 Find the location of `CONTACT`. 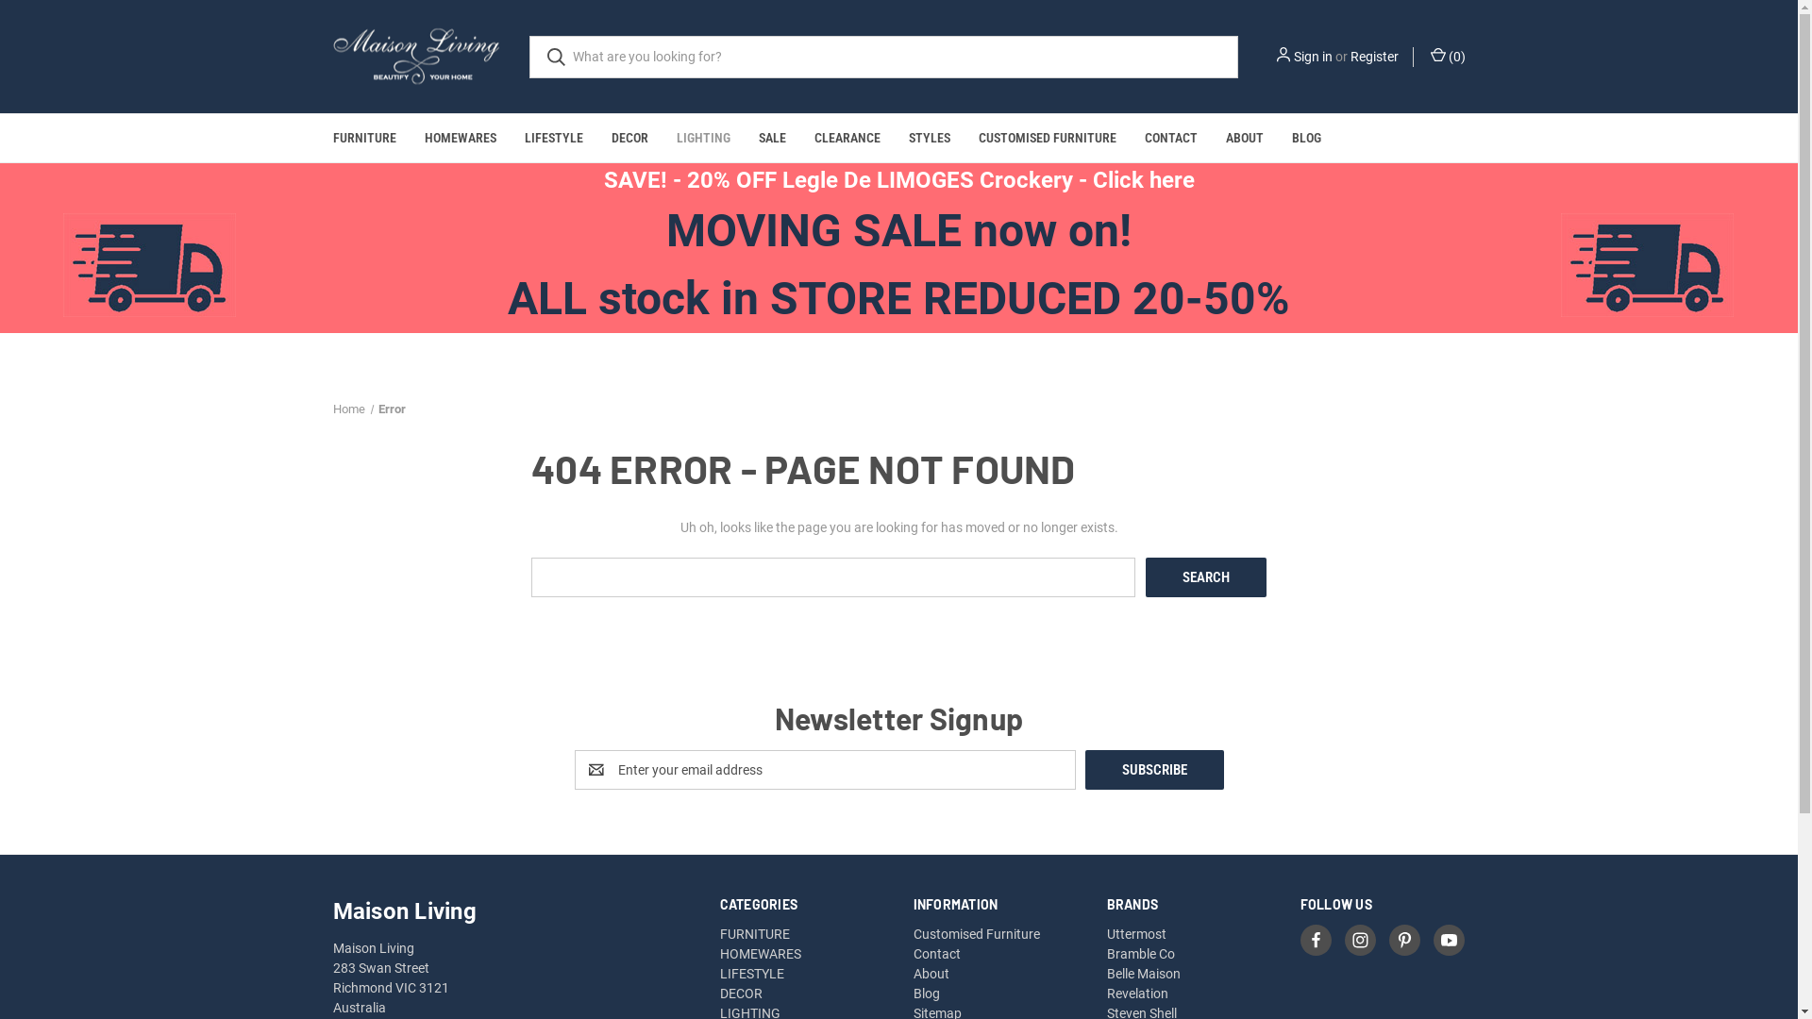

CONTACT is located at coordinates (1171, 138).